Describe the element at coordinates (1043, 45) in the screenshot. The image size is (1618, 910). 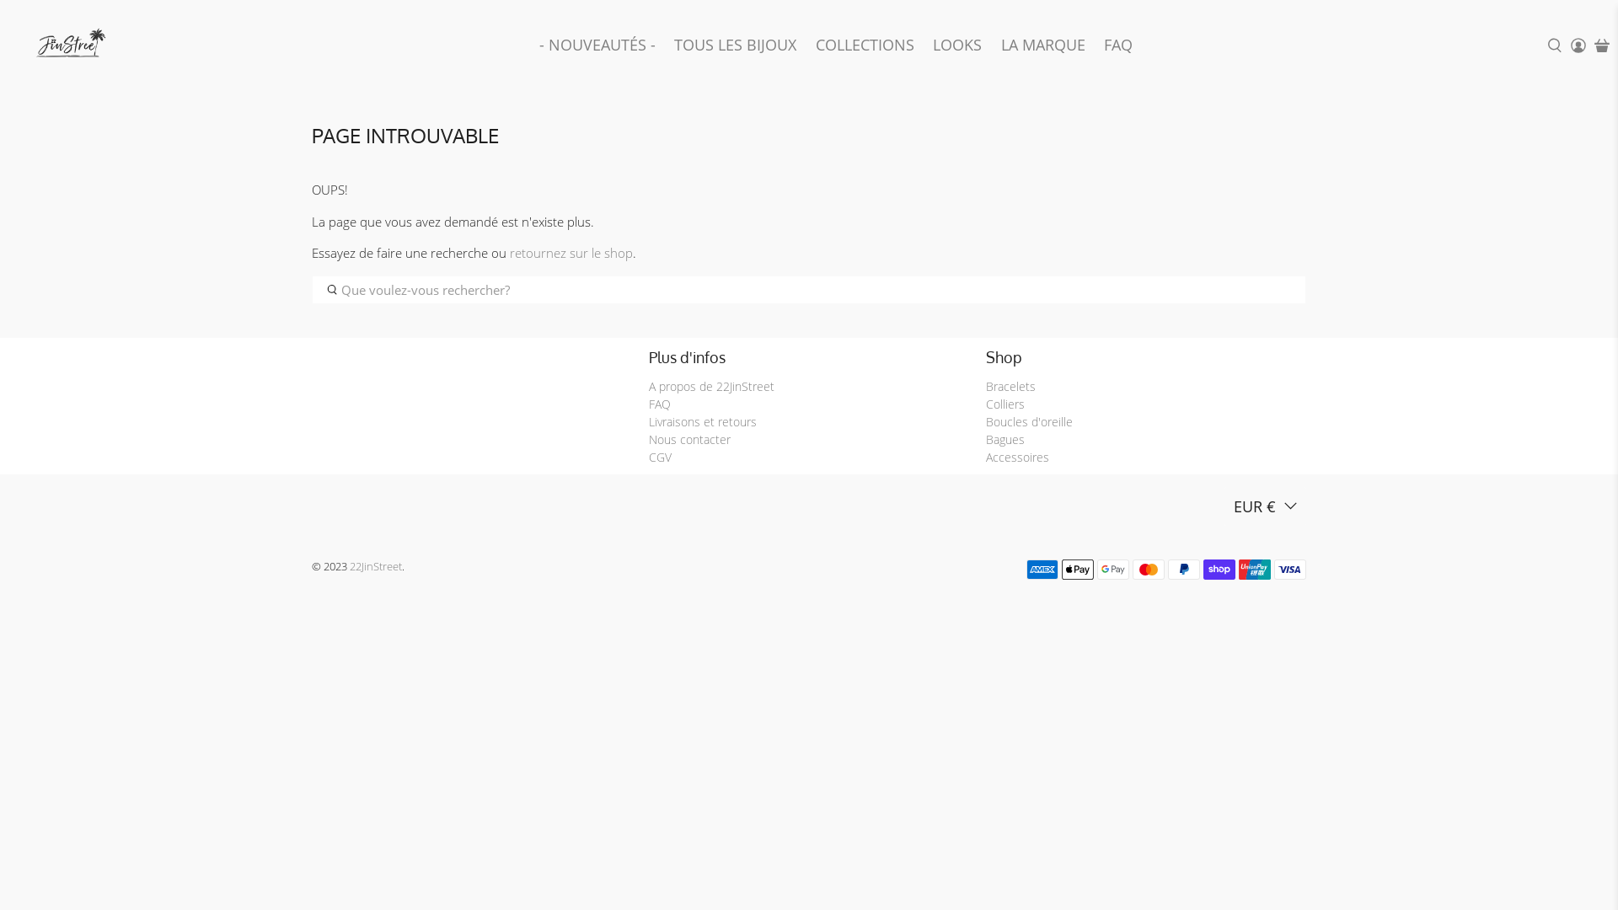
I see `LA MARQUE` at that location.